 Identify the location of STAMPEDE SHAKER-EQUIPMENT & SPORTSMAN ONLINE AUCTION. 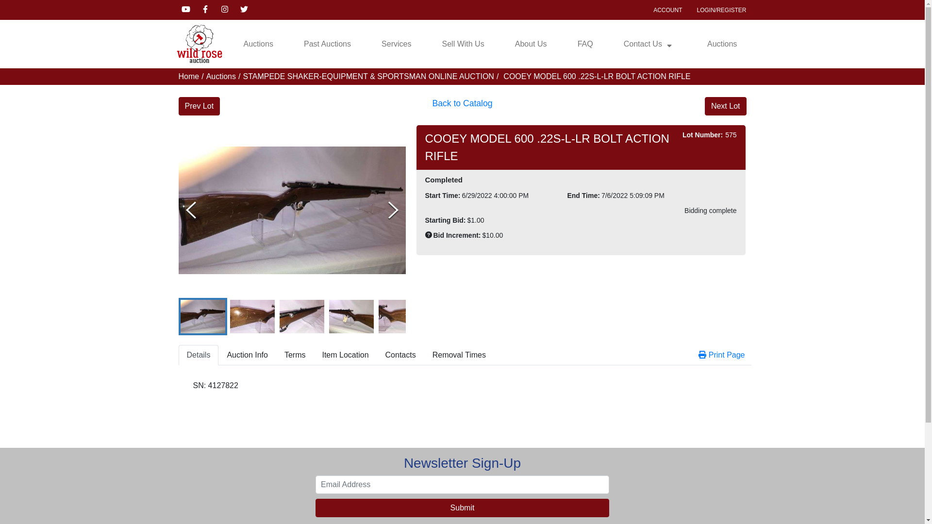
(368, 77).